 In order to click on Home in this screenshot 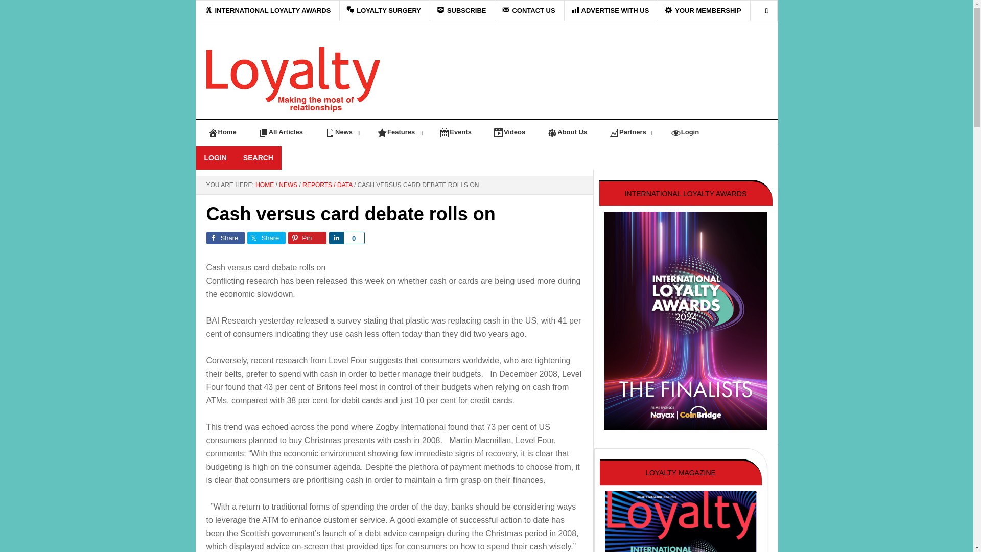, I will do `click(221, 132)`.